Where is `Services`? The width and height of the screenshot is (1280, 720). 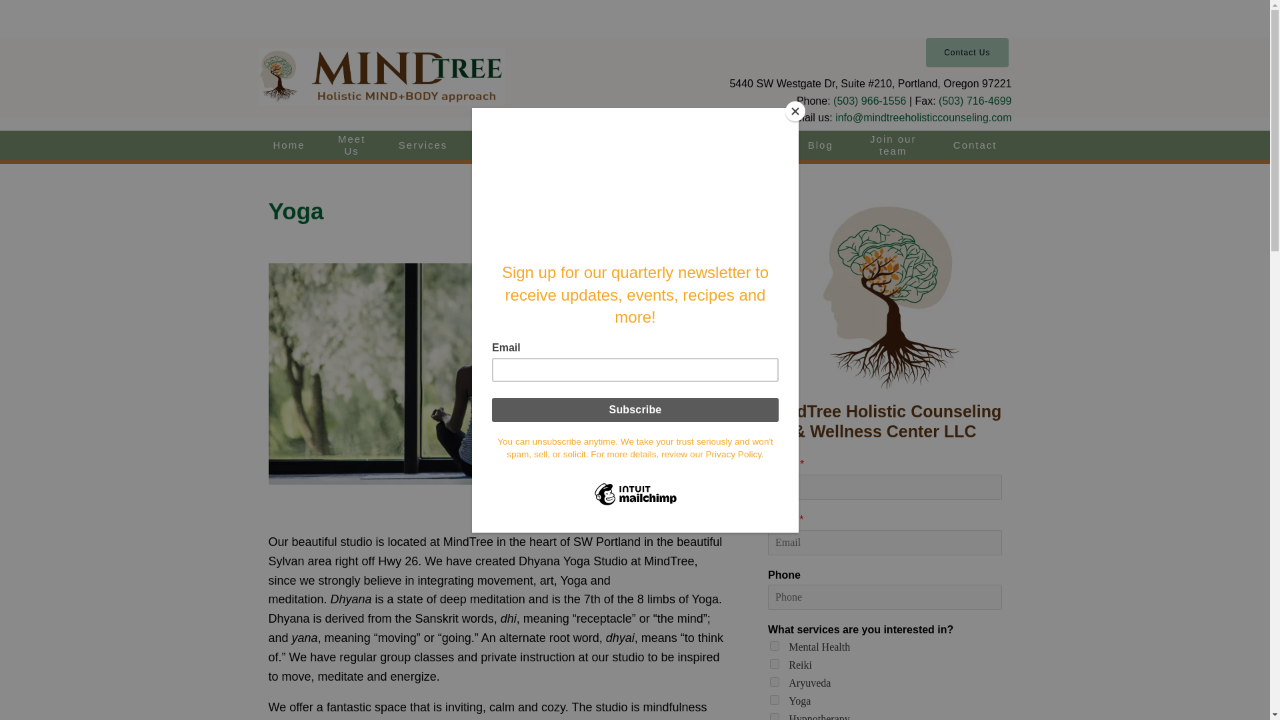
Services is located at coordinates (423, 145).